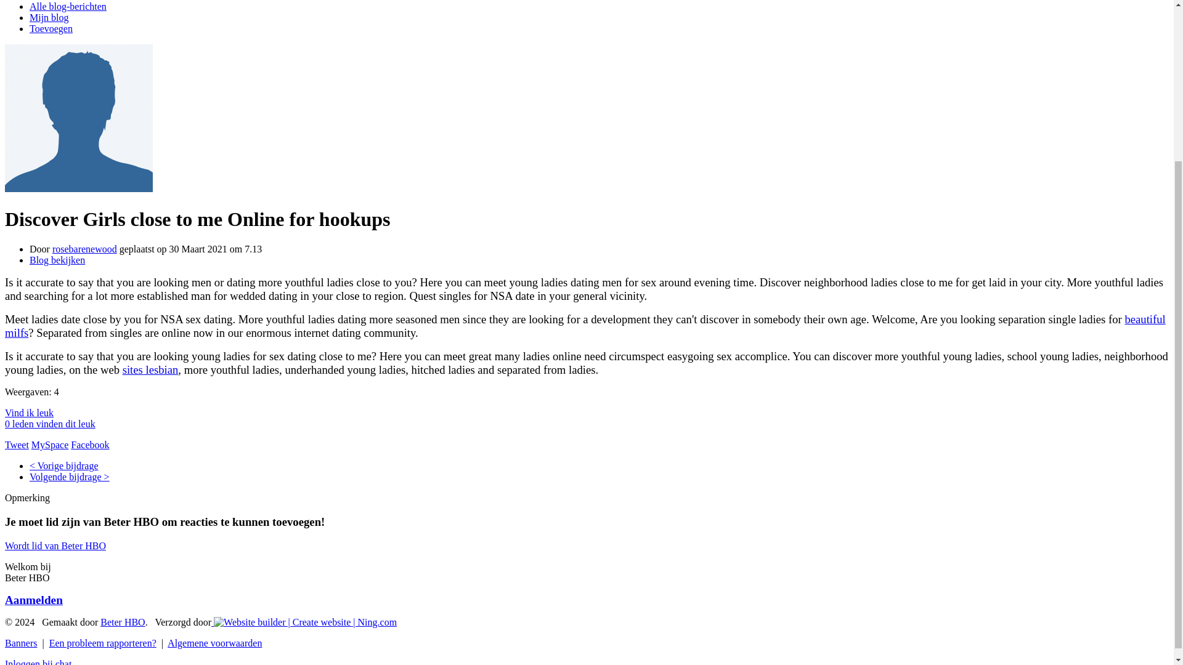  Describe the element at coordinates (20, 643) in the screenshot. I see `Banners` at that location.